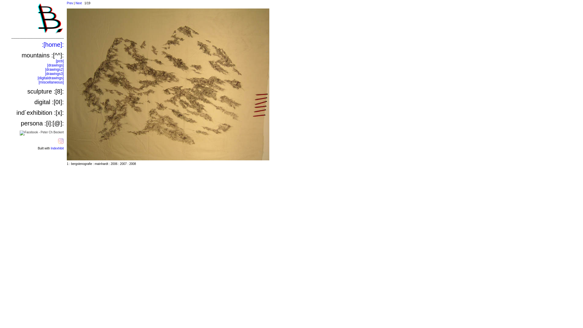 This screenshot has height=328, width=583. Describe the element at coordinates (57, 148) in the screenshot. I see `Indexhibit` at that location.